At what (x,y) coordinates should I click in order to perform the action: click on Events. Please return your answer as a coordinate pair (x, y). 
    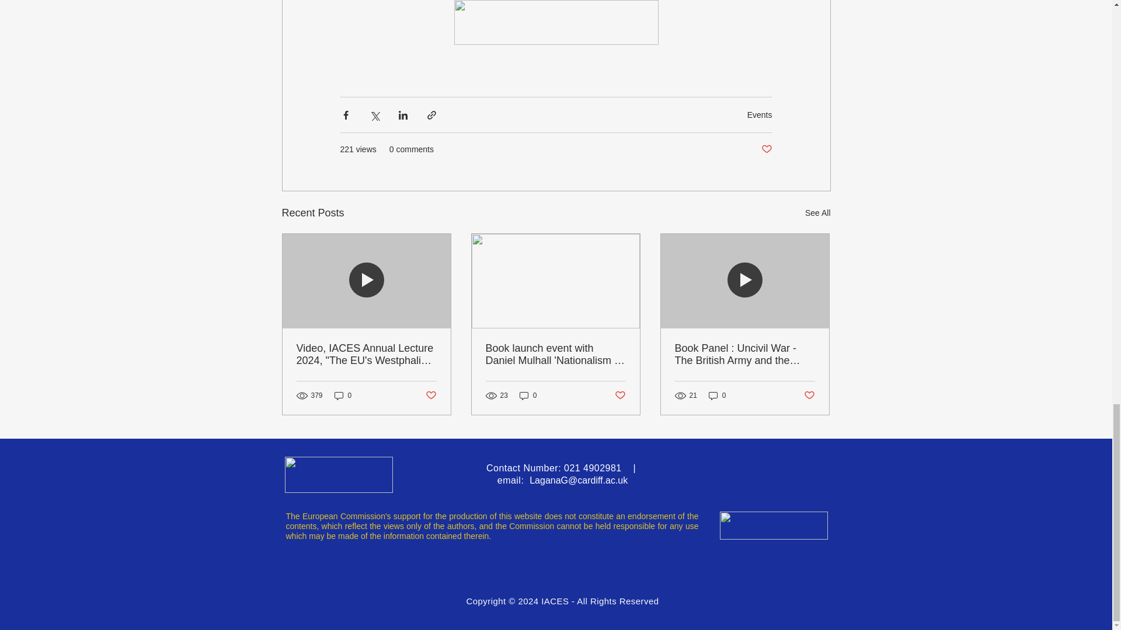
    Looking at the image, I should click on (760, 115).